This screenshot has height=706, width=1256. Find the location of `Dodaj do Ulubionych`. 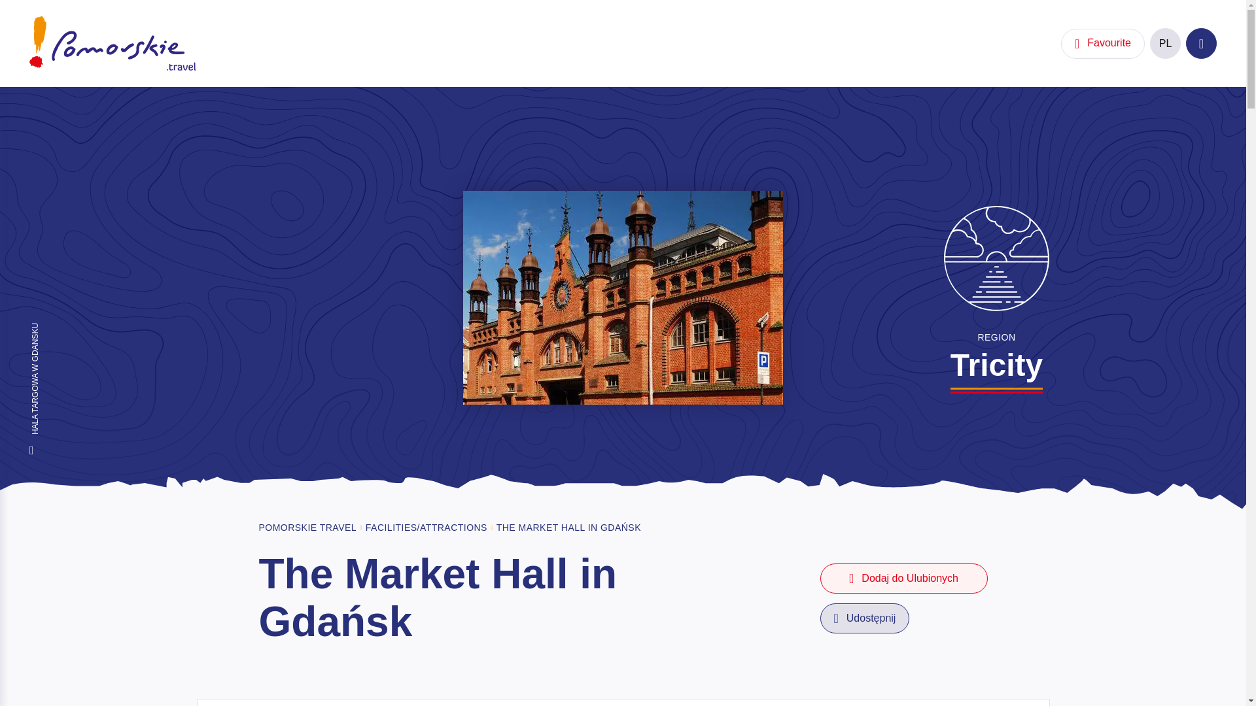

Dodaj do Ulubionych is located at coordinates (903, 578).